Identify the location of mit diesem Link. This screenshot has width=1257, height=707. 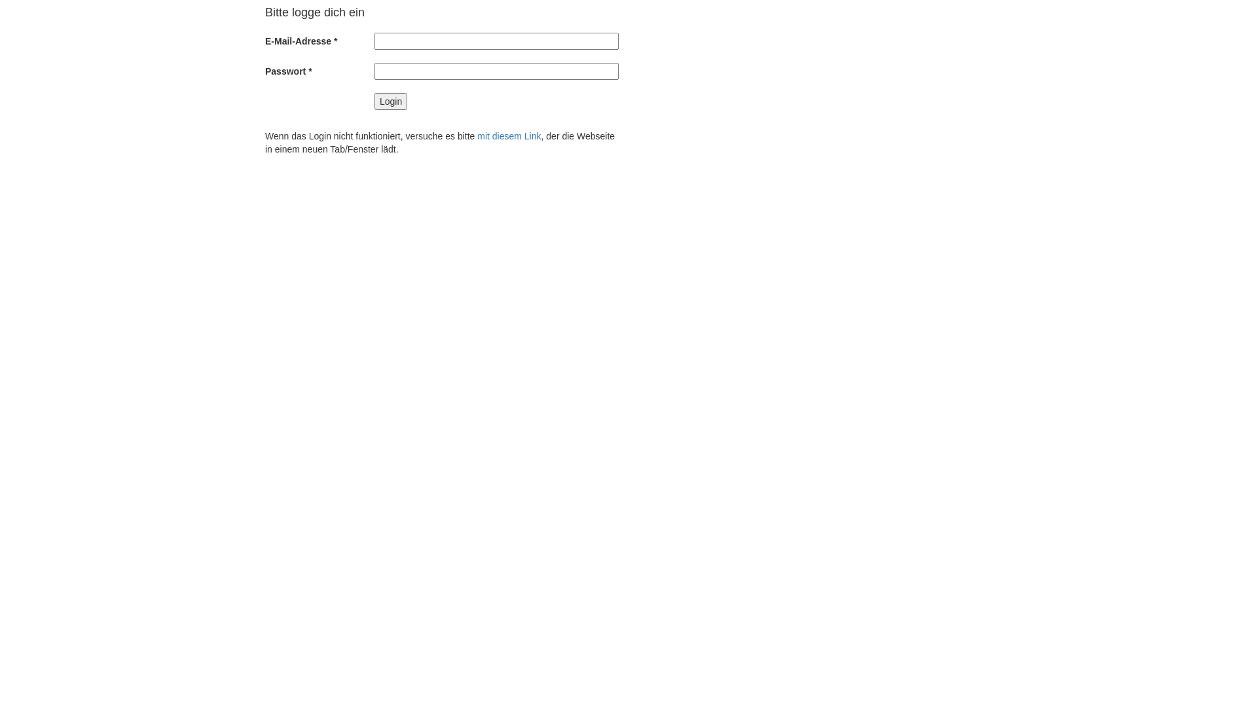
(509, 136).